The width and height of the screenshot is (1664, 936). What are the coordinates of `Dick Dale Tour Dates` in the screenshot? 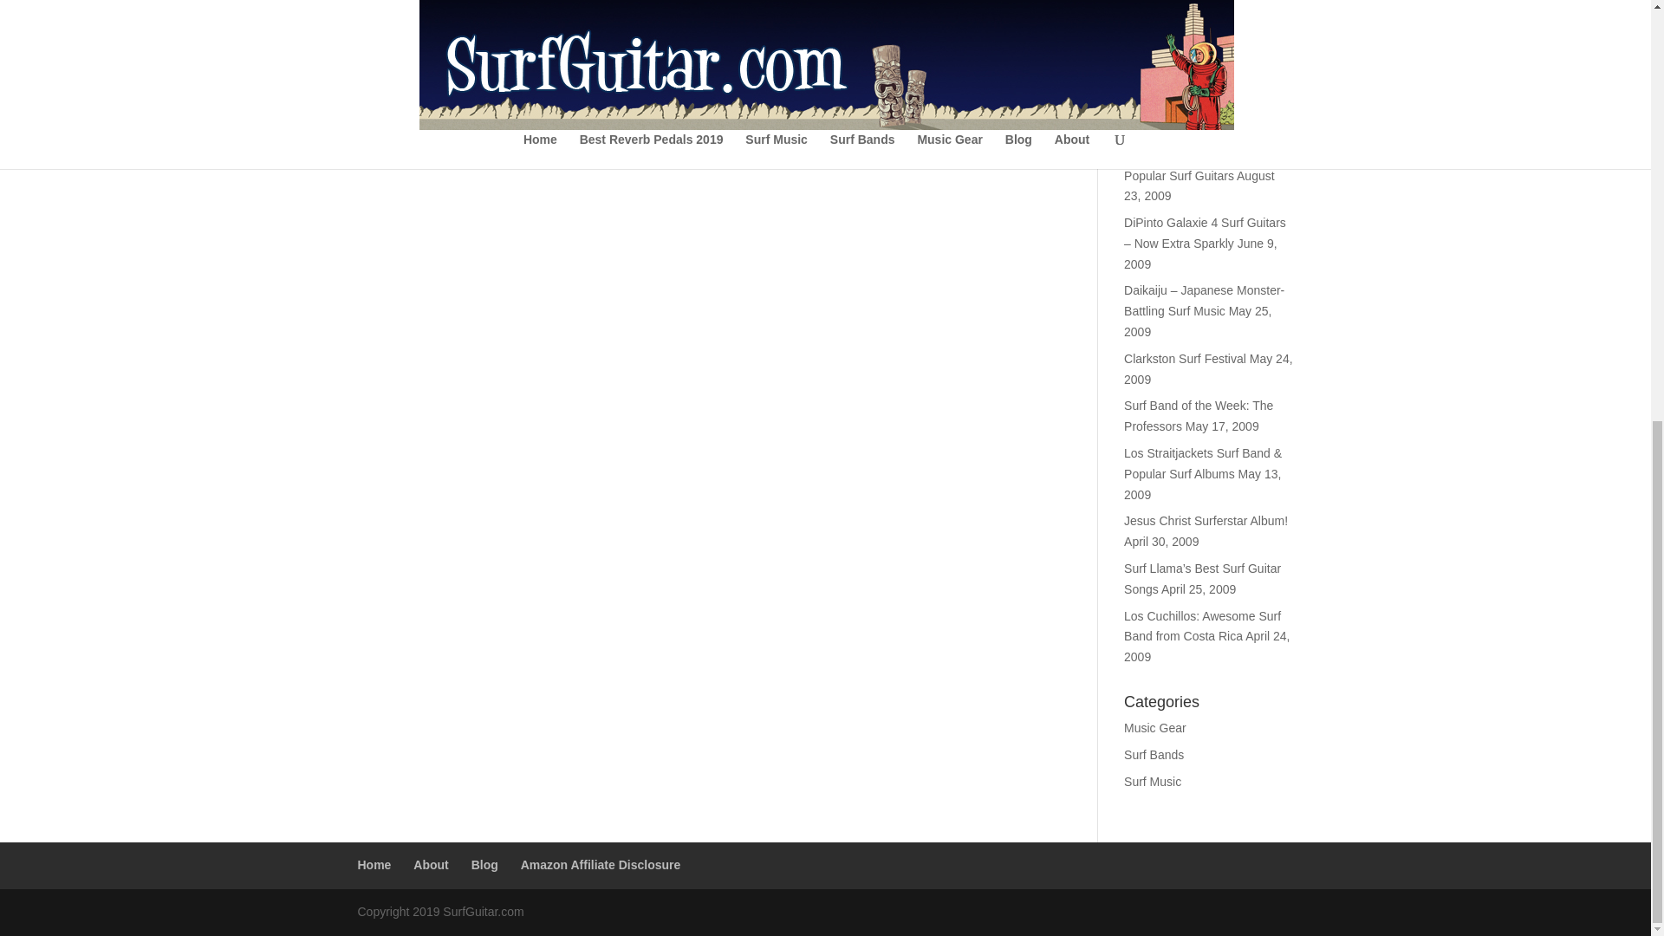 It's located at (1180, 81).